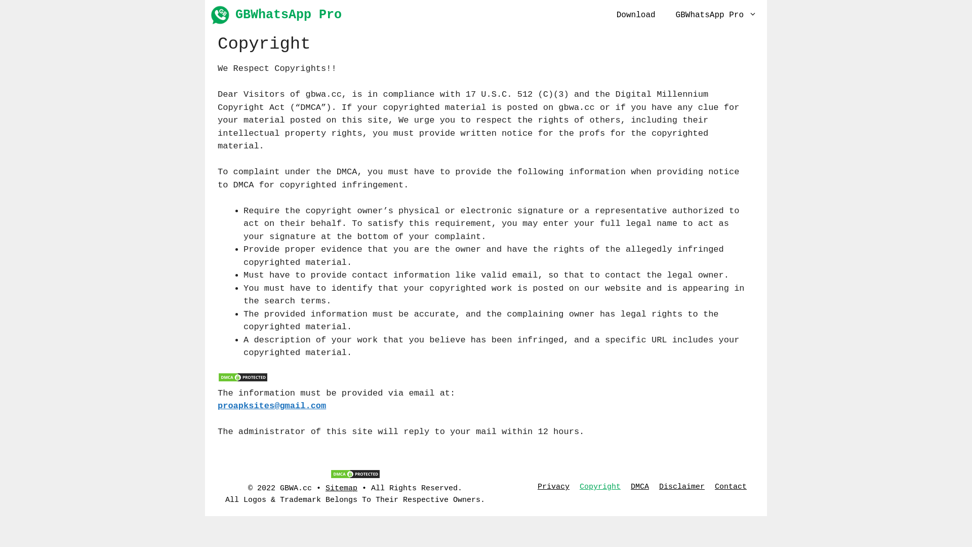 The image size is (972, 547). What do you see at coordinates (640, 487) in the screenshot?
I see `DMCA` at bounding box center [640, 487].